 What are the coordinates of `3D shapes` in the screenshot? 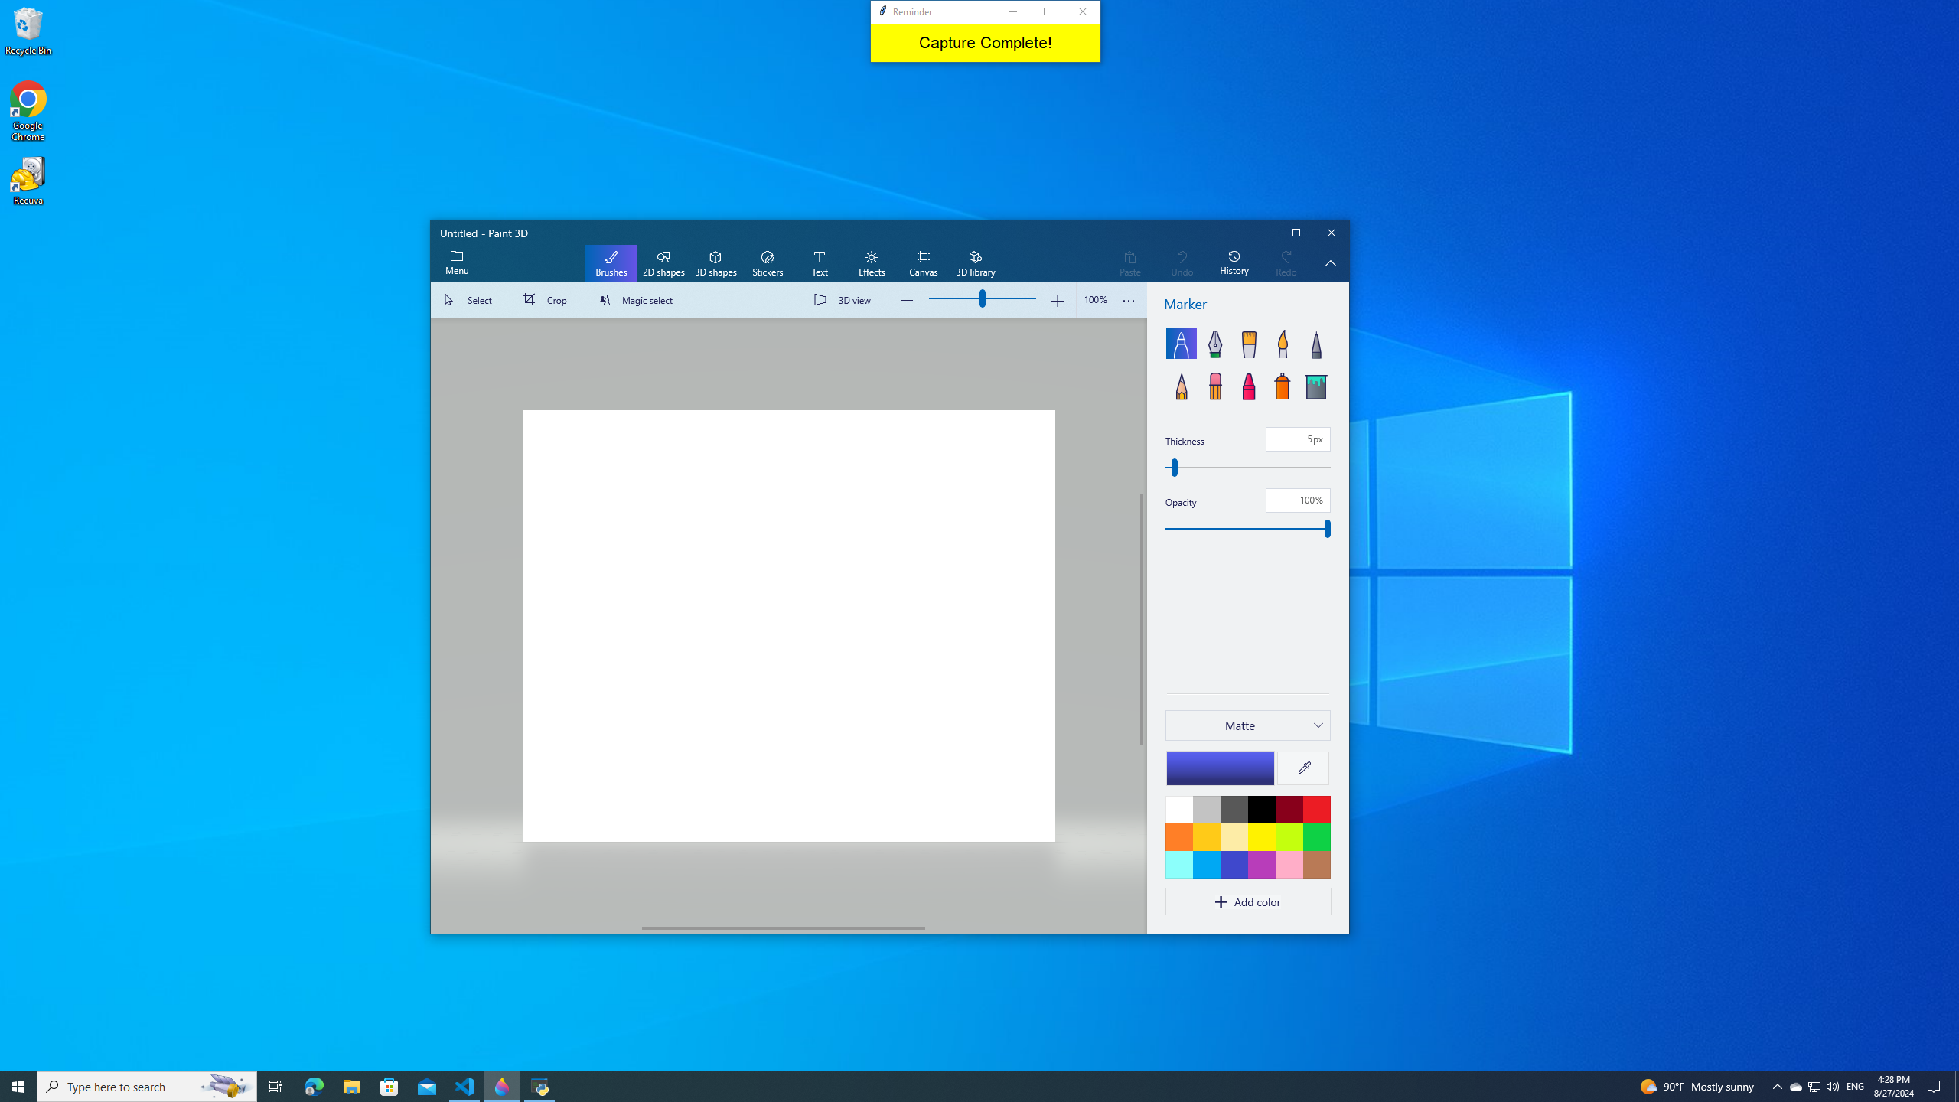 It's located at (716, 263).